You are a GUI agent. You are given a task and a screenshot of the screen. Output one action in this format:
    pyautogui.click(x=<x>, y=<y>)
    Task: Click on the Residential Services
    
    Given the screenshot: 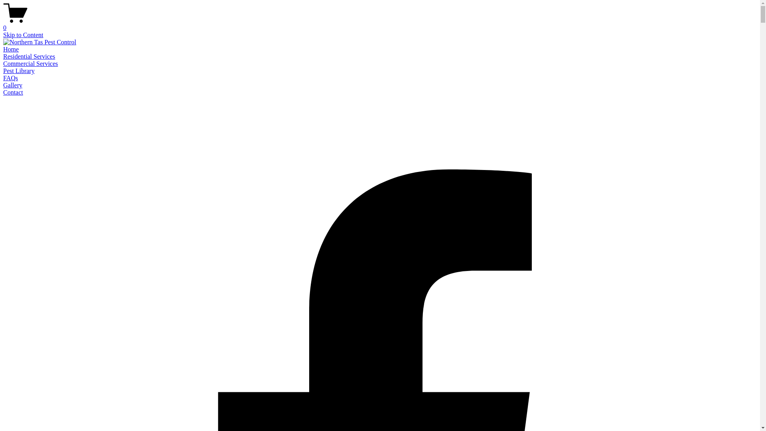 What is the action you would take?
    pyautogui.click(x=29, y=57)
    